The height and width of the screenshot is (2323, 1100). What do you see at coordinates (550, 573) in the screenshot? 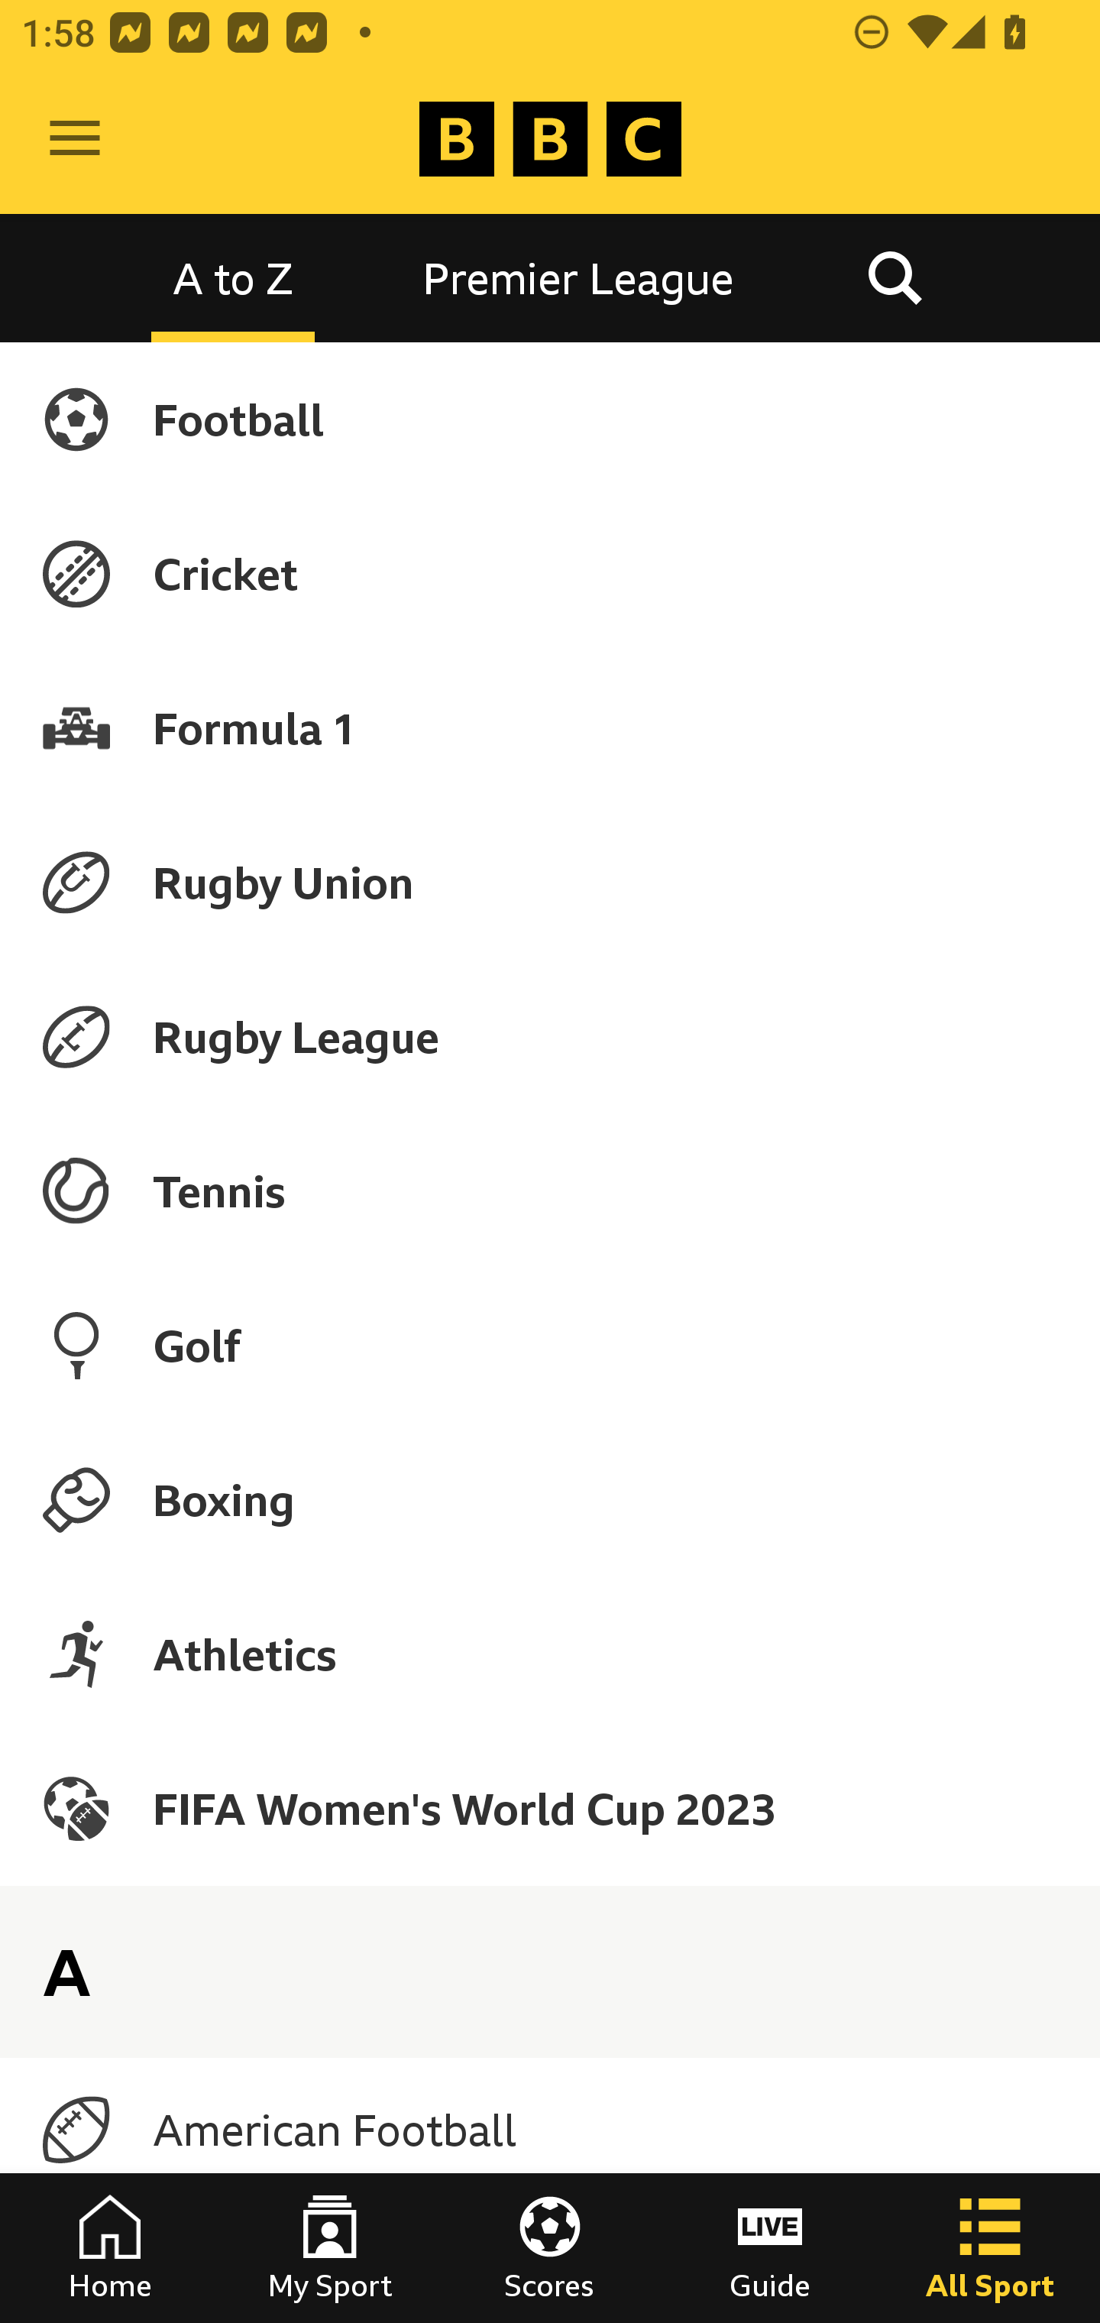
I see `Cricket` at bounding box center [550, 573].